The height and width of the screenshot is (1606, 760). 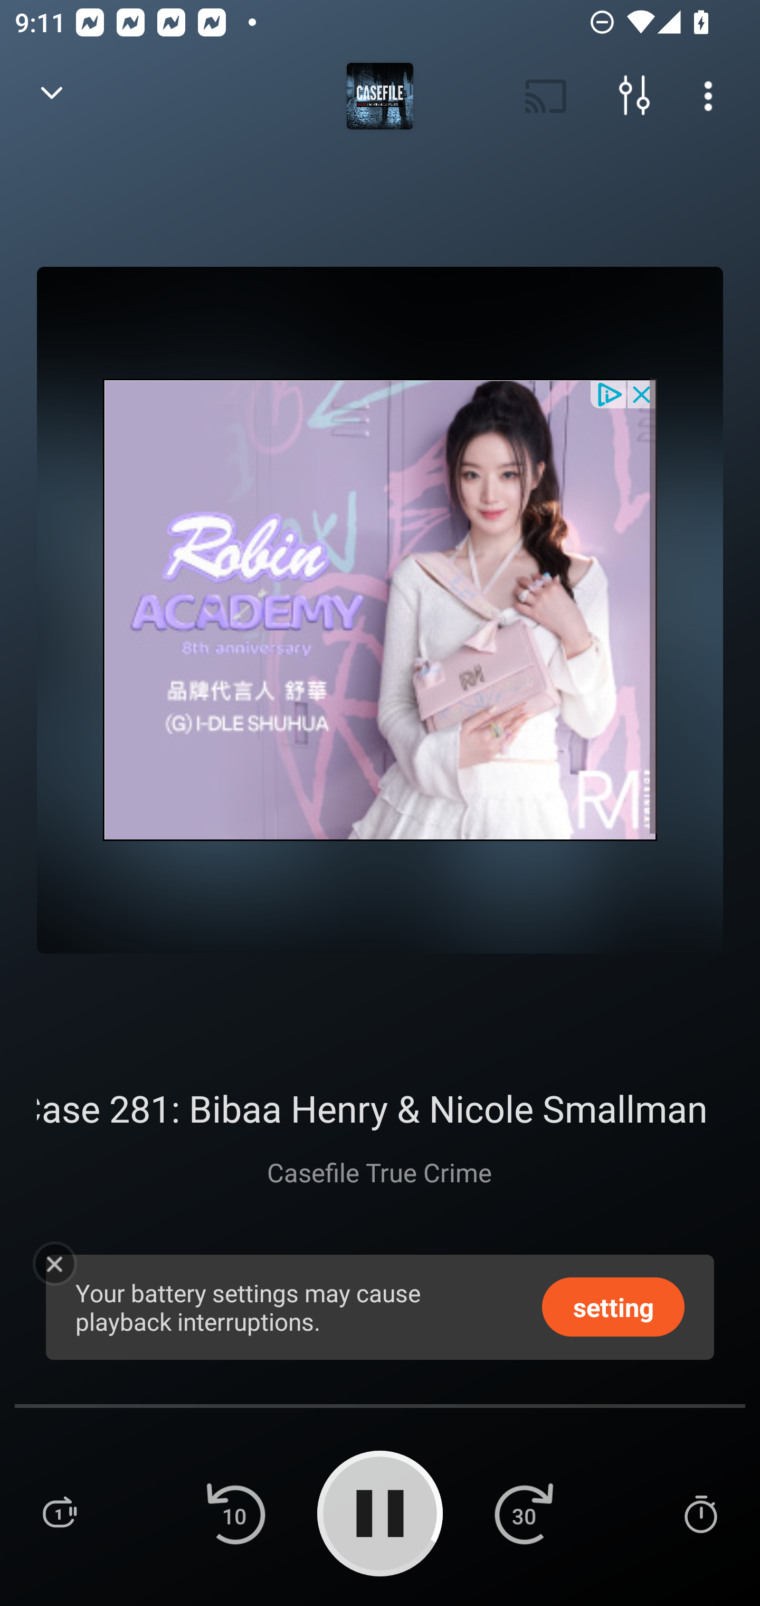 What do you see at coordinates (613, 1306) in the screenshot?
I see `setting` at bounding box center [613, 1306].